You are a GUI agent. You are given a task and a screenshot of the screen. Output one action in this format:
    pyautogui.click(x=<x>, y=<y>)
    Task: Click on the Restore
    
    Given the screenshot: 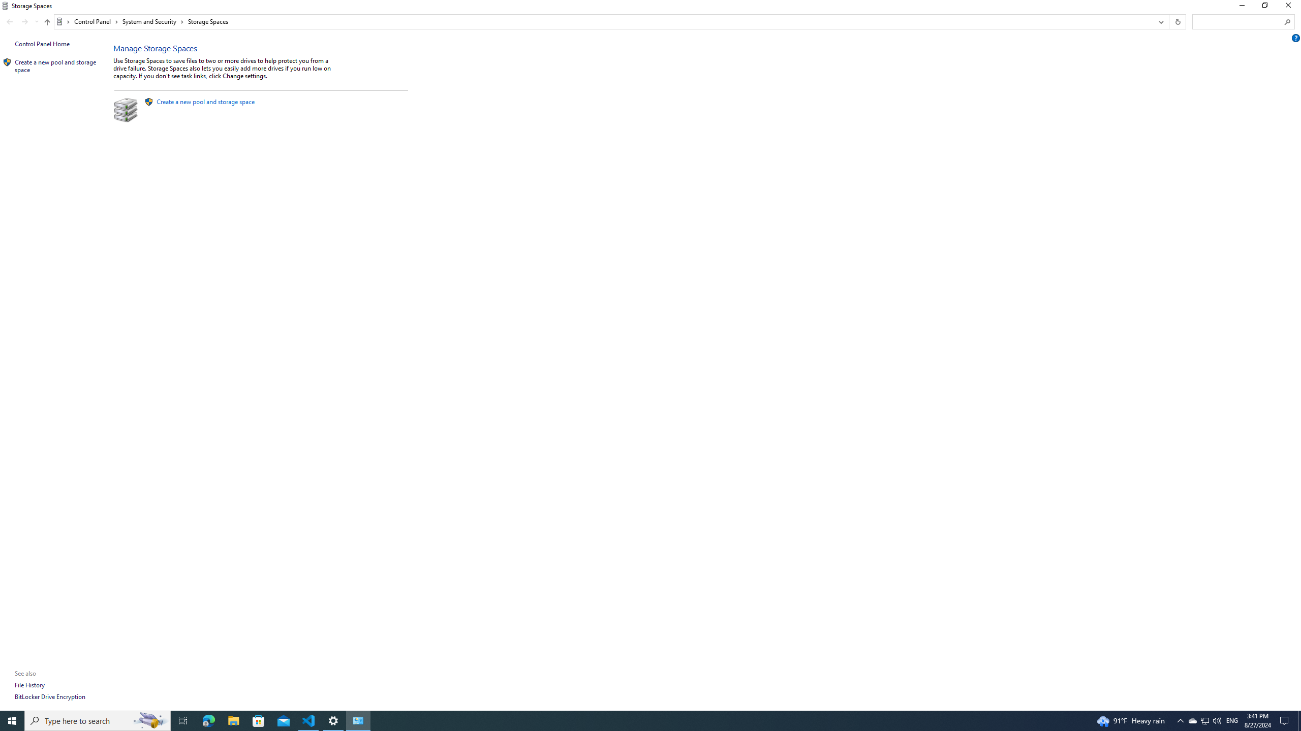 What is the action you would take?
    pyautogui.click(x=1264, y=7)
    